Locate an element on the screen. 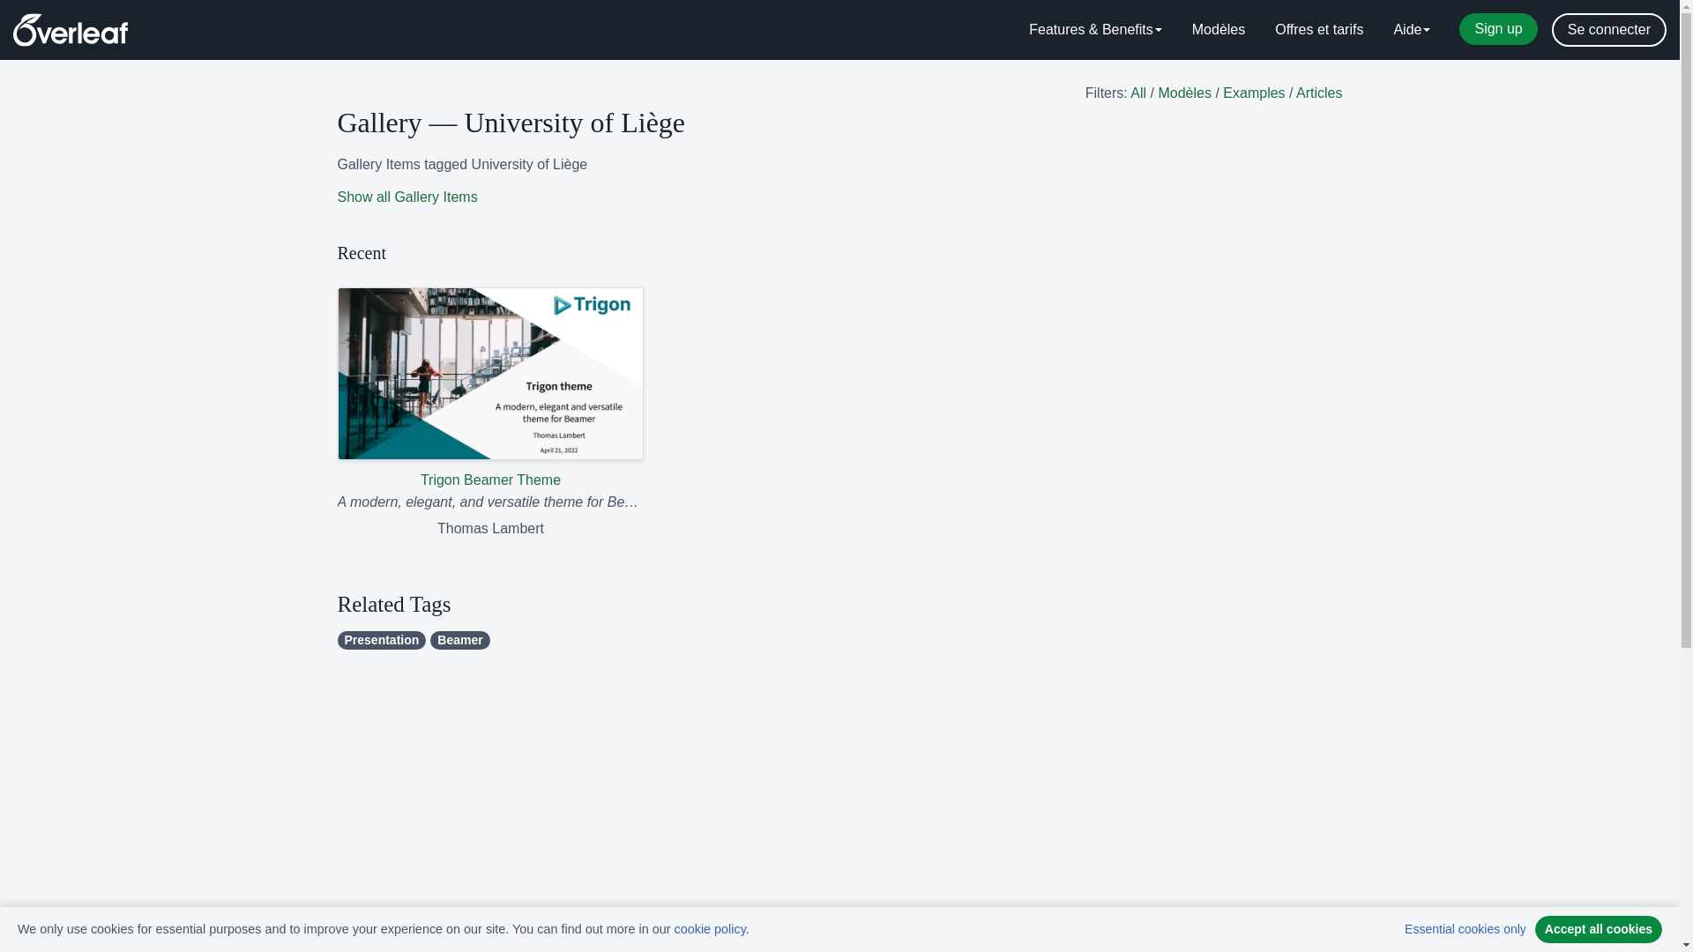  Trigon Beamer Theme is located at coordinates (490, 390).